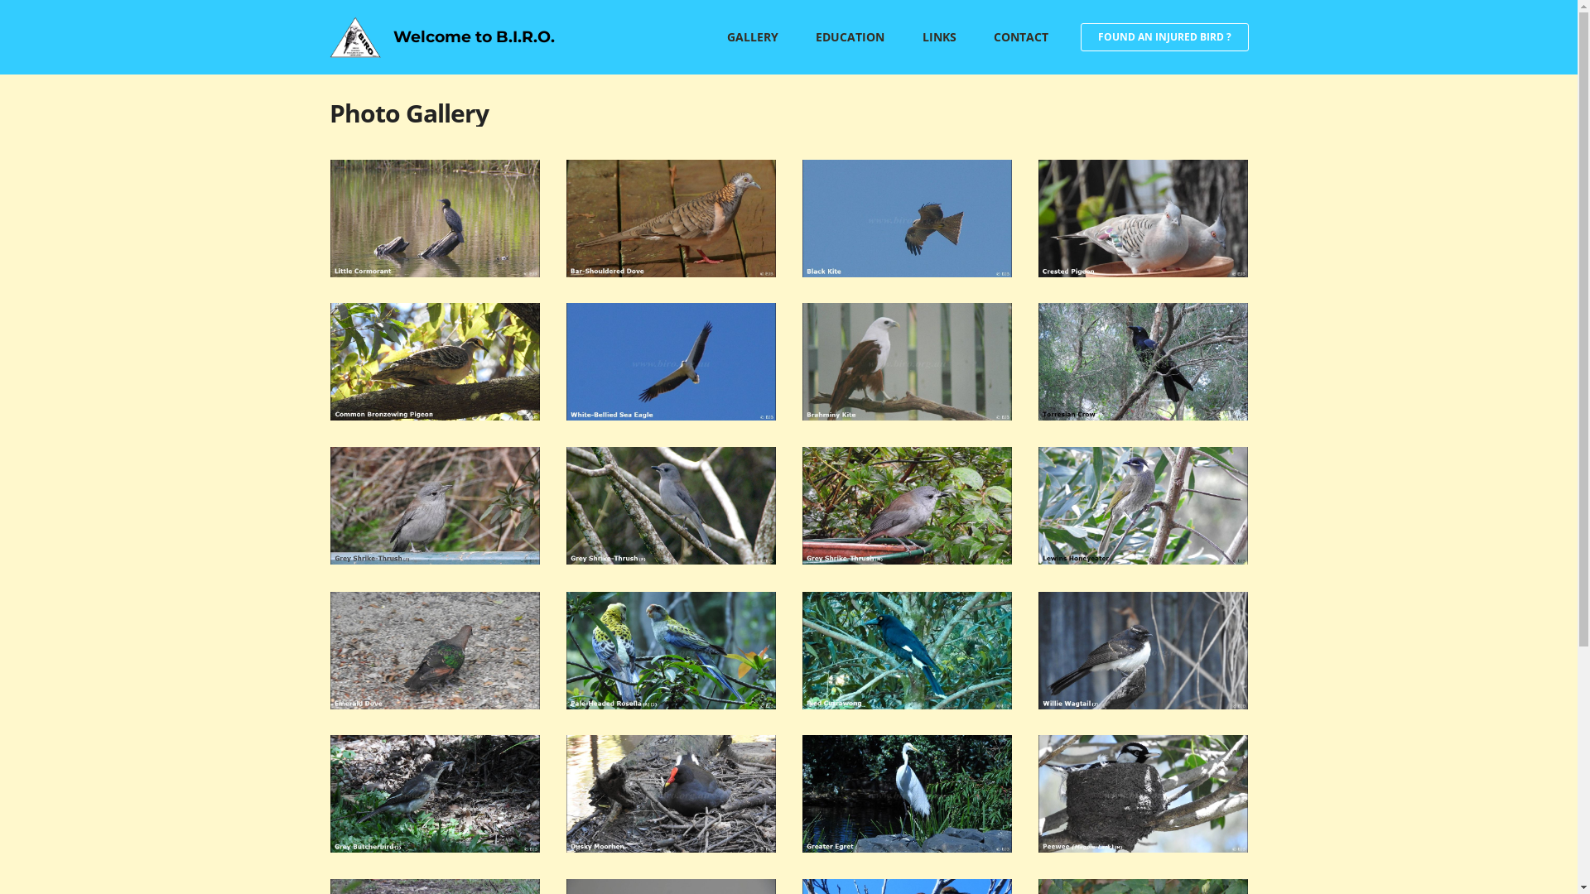 This screenshot has width=1590, height=894. What do you see at coordinates (474, 38) in the screenshot?
I see `Welcome to B.I.R.O.` at bounding box center [474, 38].